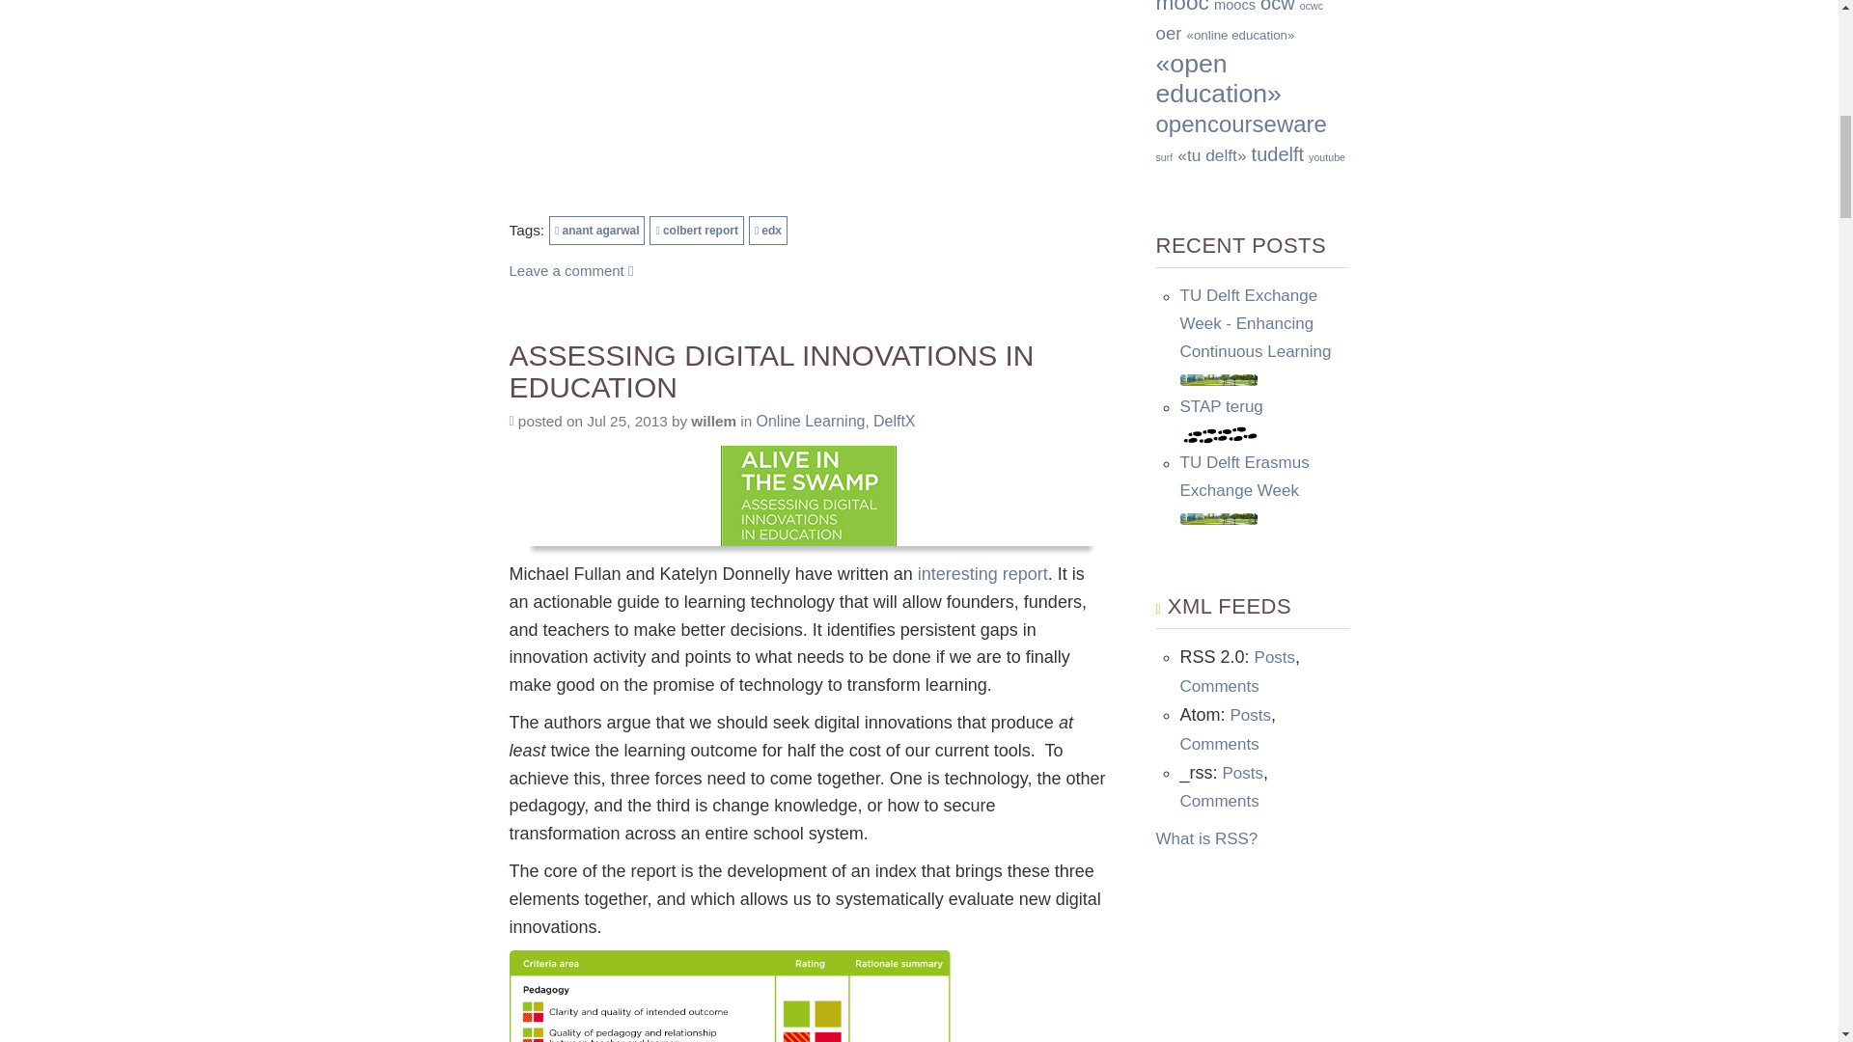 The image size is (1853, 1042). Describe the element at coordinates (811, 421) in the screenshot. I see `Online Learning` at that location.